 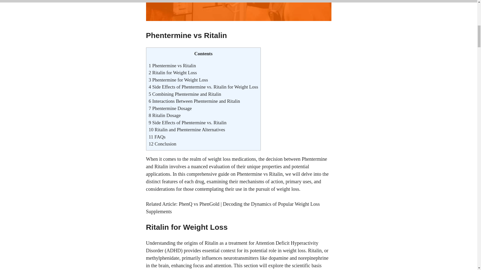 What do you see at coordinates (170, 108) in the screenshot?
I see `7 Phentermine Dosage` at bounding box center [170, 108].